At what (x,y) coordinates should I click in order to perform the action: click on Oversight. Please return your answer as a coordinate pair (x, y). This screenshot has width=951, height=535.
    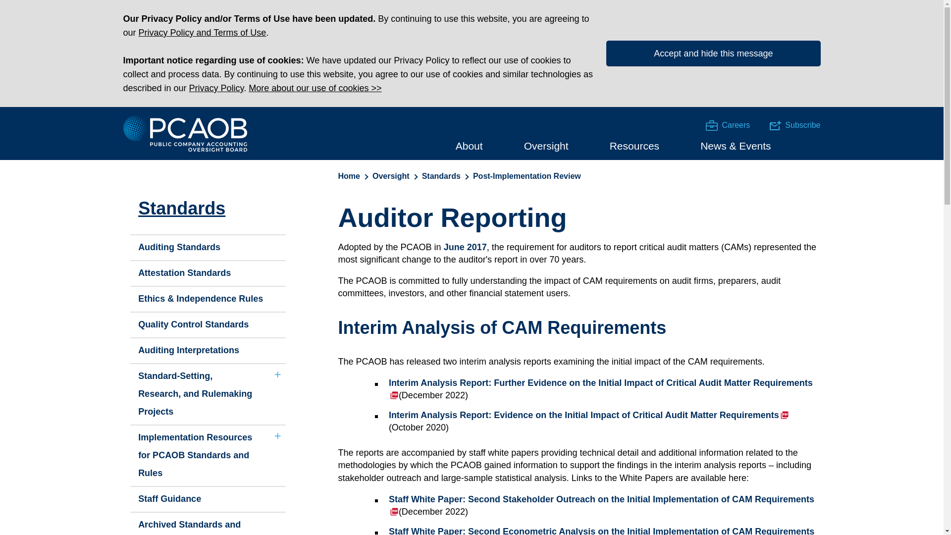
    Looking at the image, I should click on (546, 145).